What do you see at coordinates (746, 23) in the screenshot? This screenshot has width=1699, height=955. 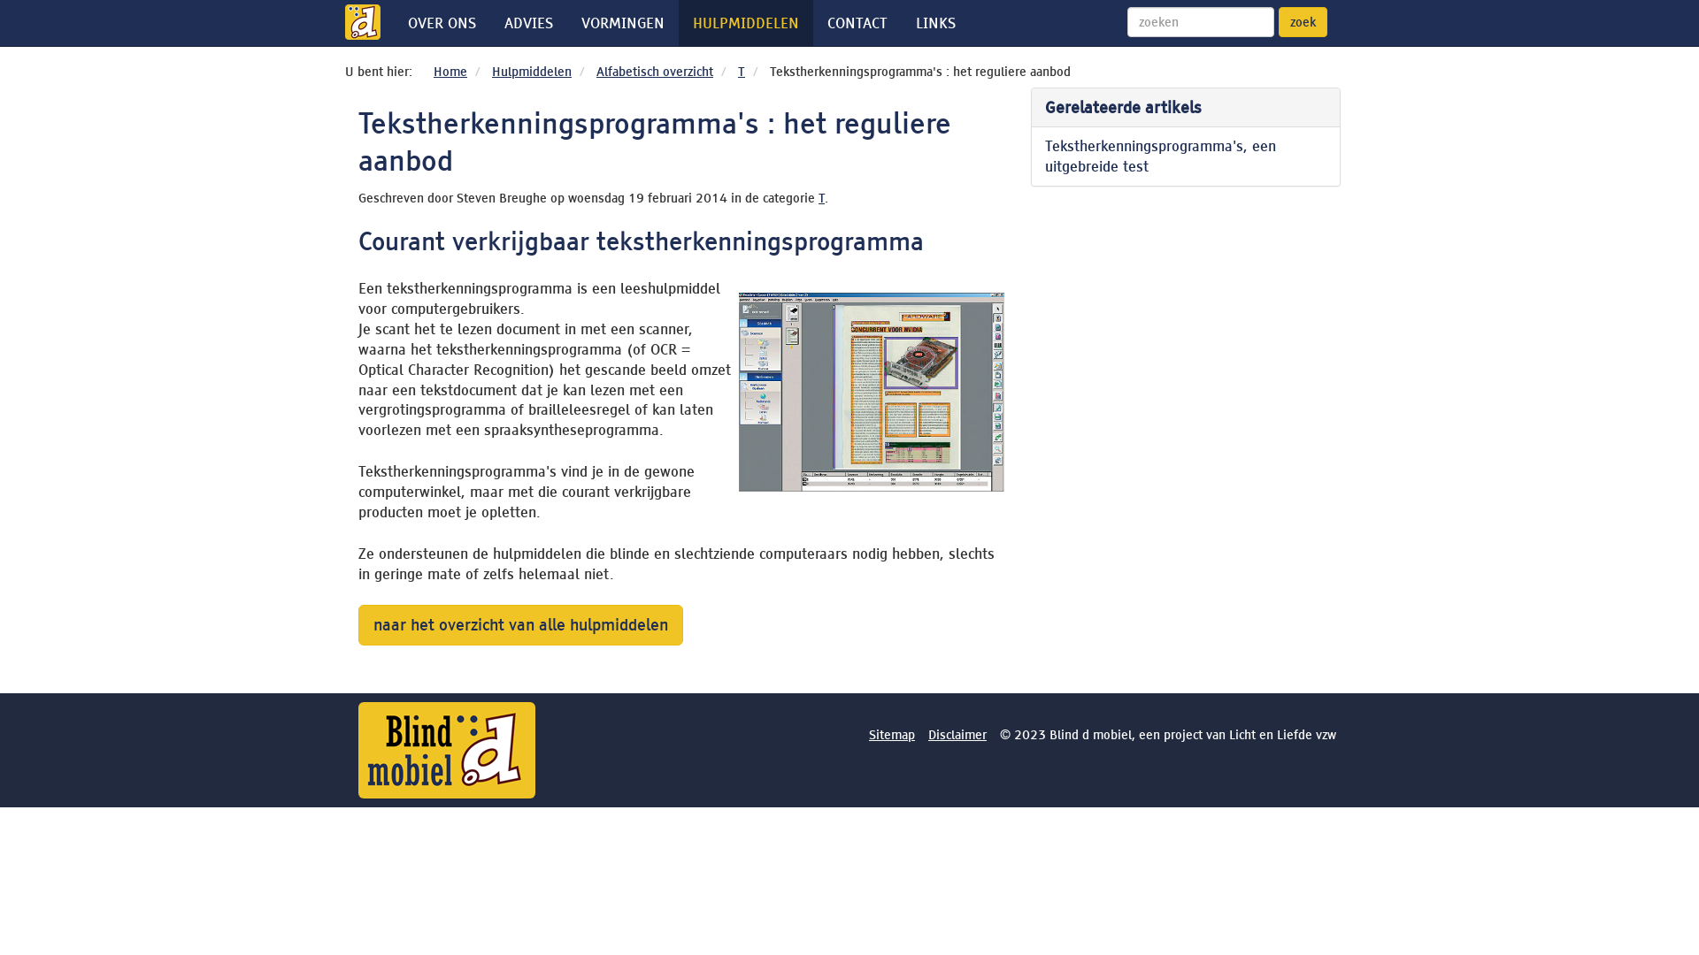 I see `HULPMIDDELEN` at bounding box center [746, 23].